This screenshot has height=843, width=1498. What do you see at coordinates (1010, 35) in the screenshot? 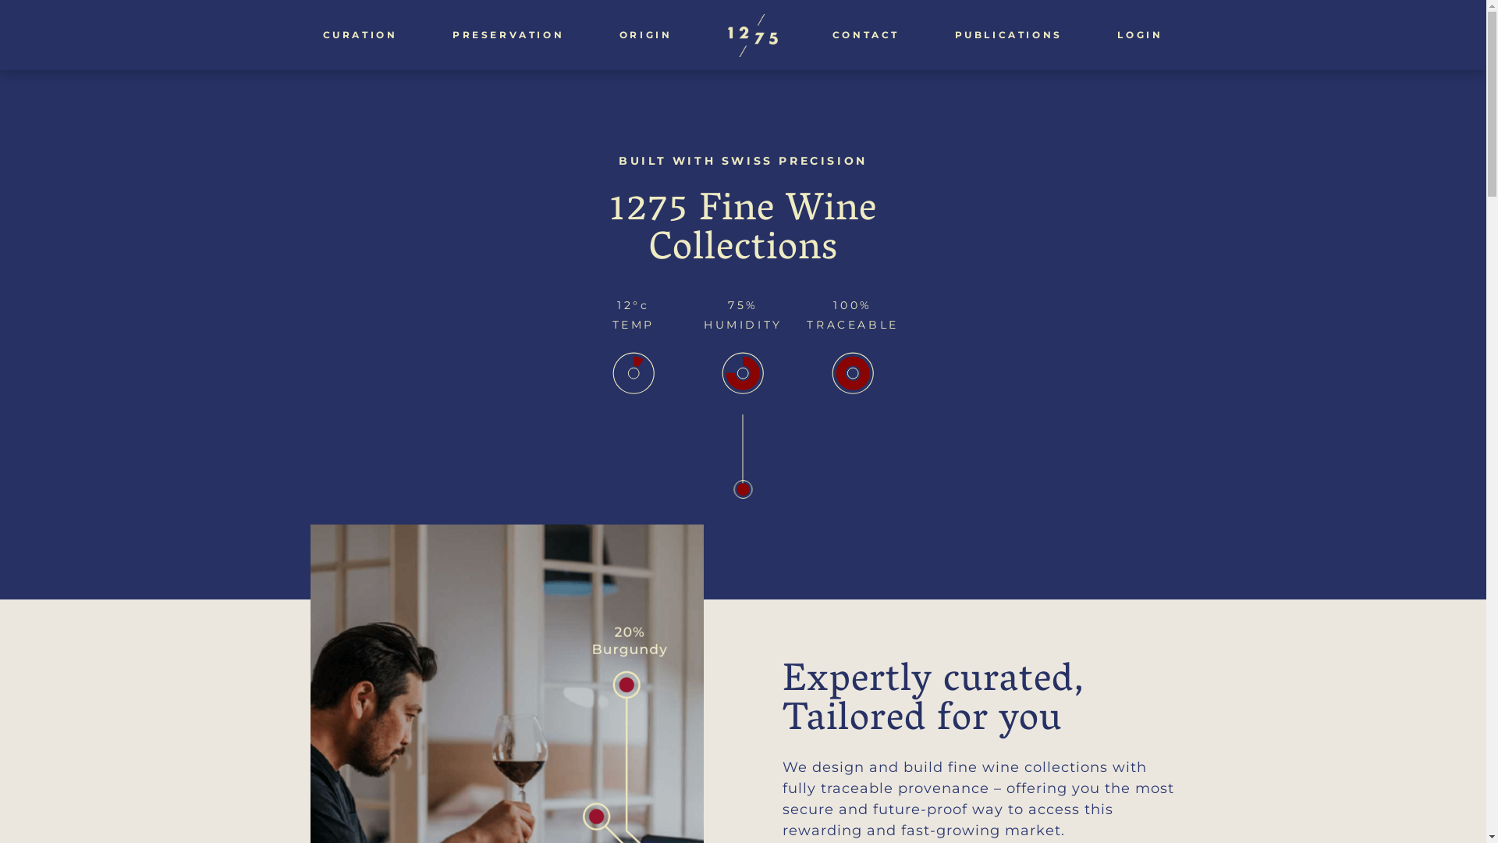
I see `PUBLICATIONS` at bounding box center [1010, 35].